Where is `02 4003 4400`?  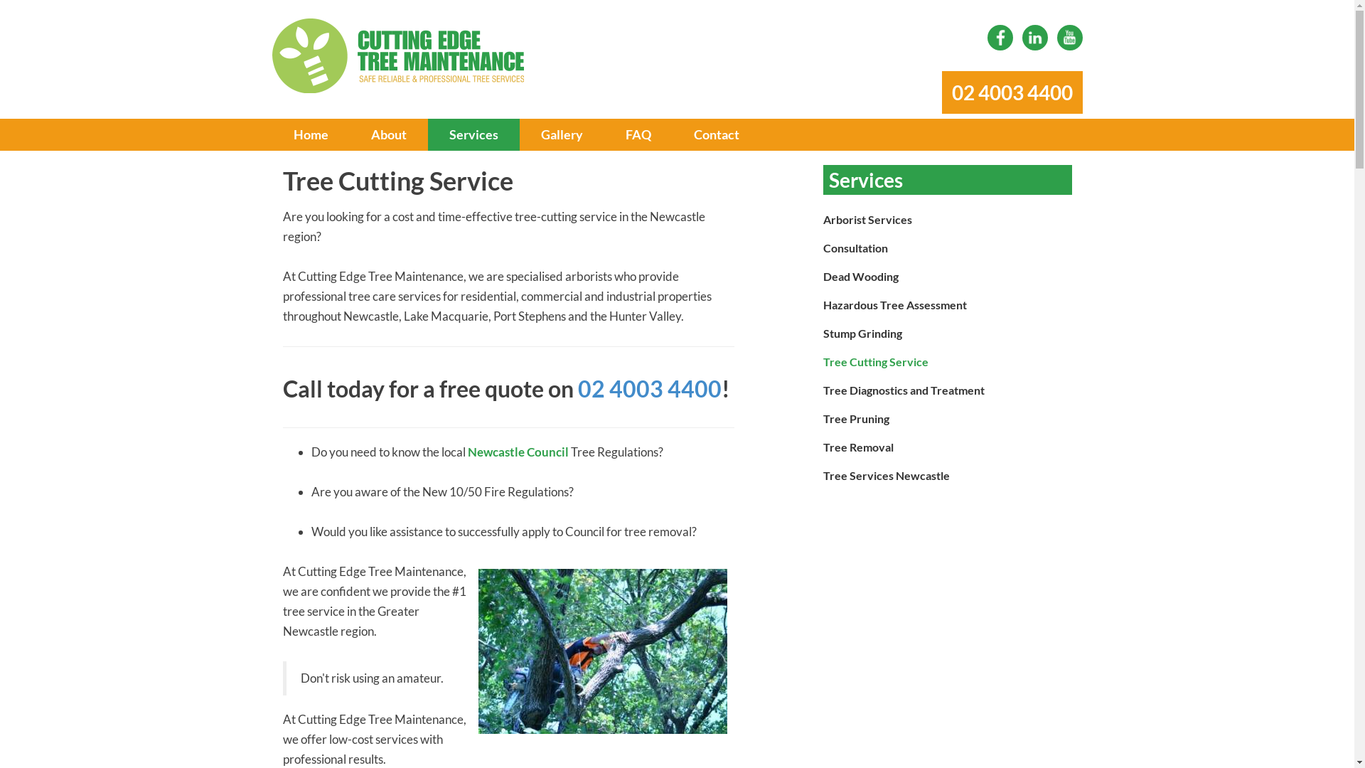 02 4003 4400 is located at coordinates (1012, 85).